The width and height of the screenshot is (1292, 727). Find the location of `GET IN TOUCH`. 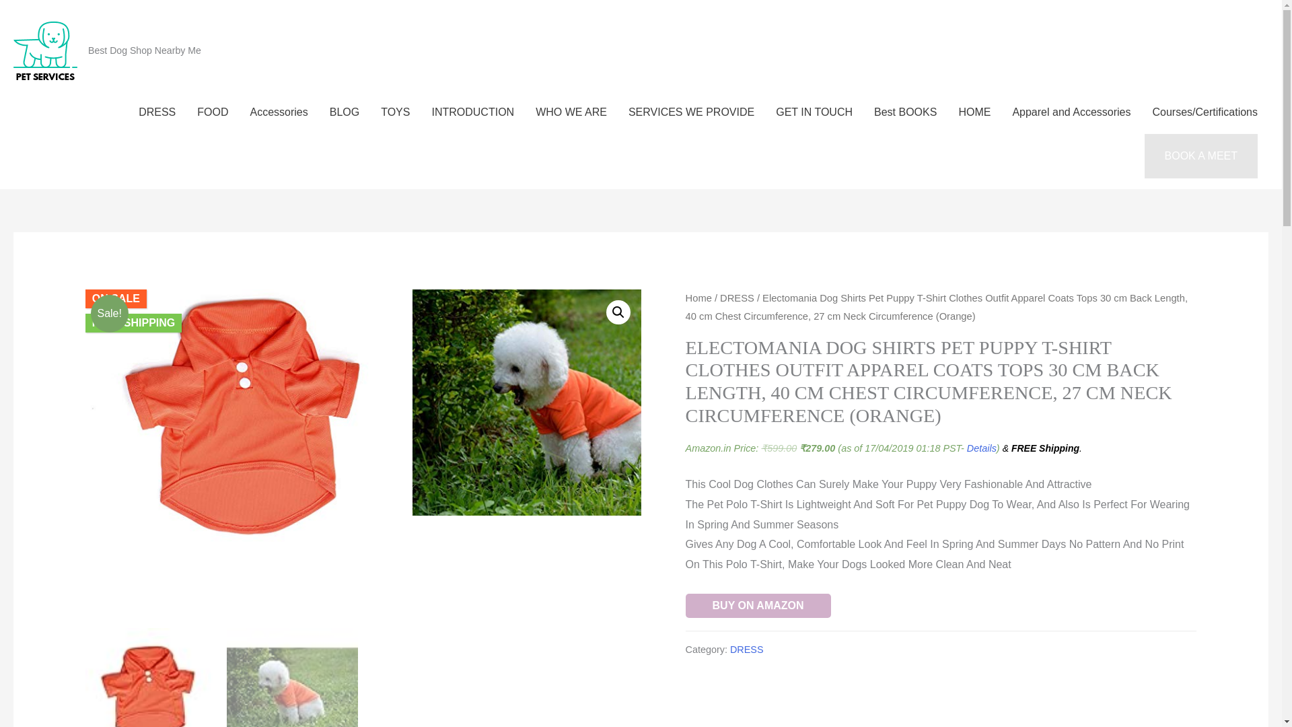

GET IN TOUCH is located at coordinates (814, 112).